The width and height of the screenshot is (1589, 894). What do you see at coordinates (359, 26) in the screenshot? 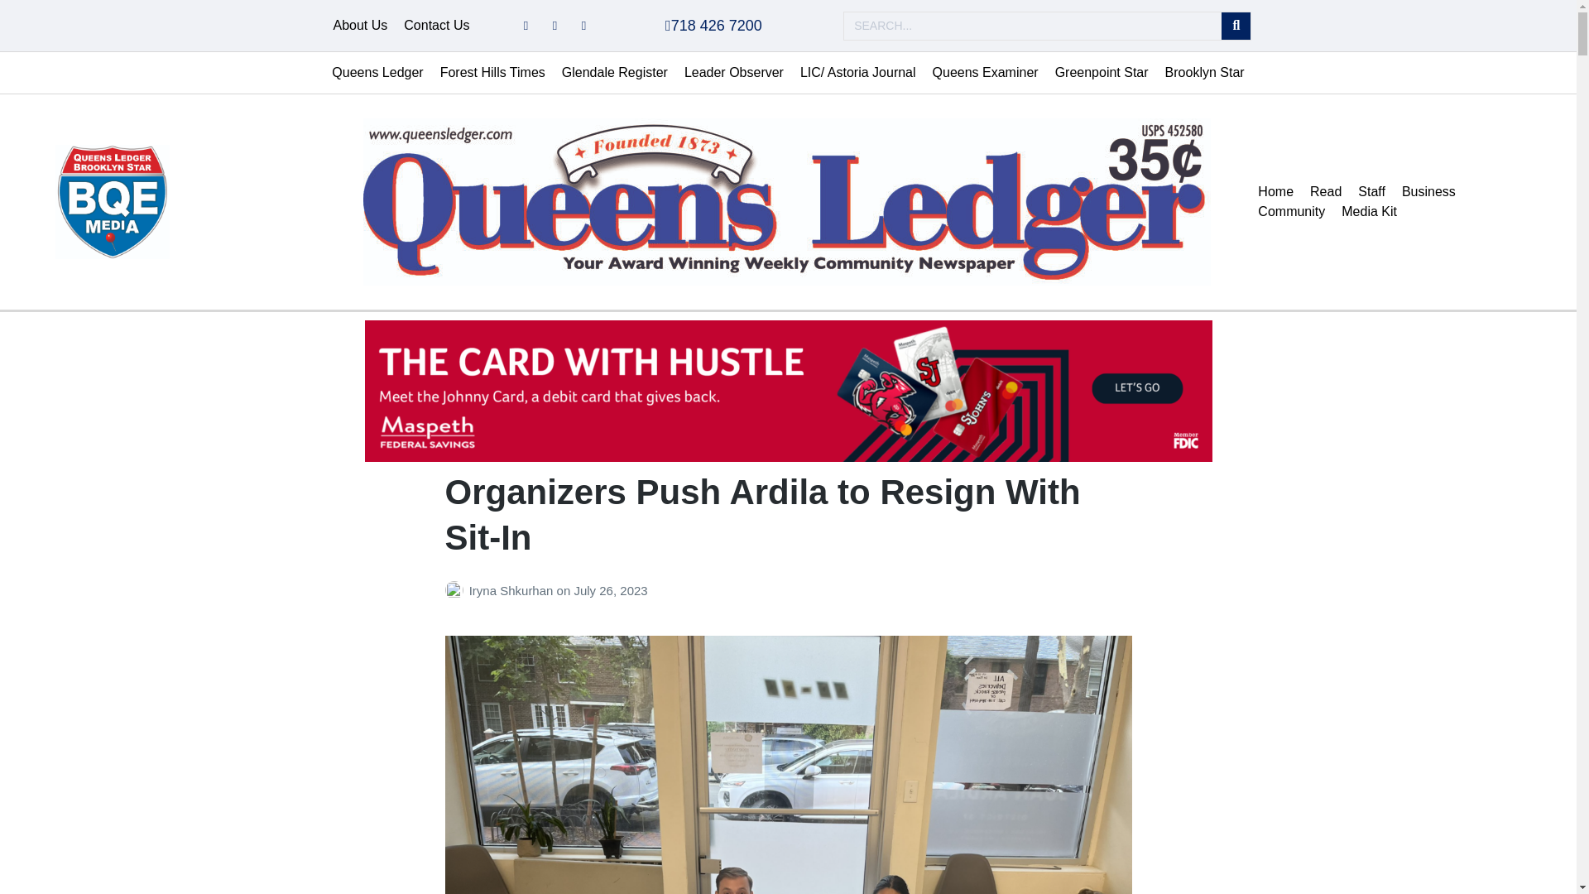
I see `About Us` at bounding box center [359, 26].